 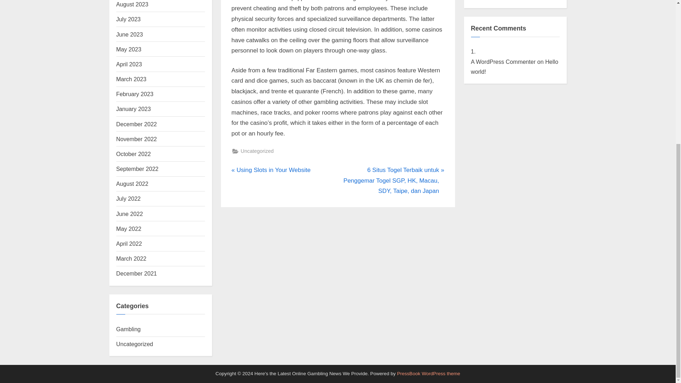 What do you see at coordinates (135, 344) in the screenshot?
I see `Uncategorized` at bounding box center [135, 344].